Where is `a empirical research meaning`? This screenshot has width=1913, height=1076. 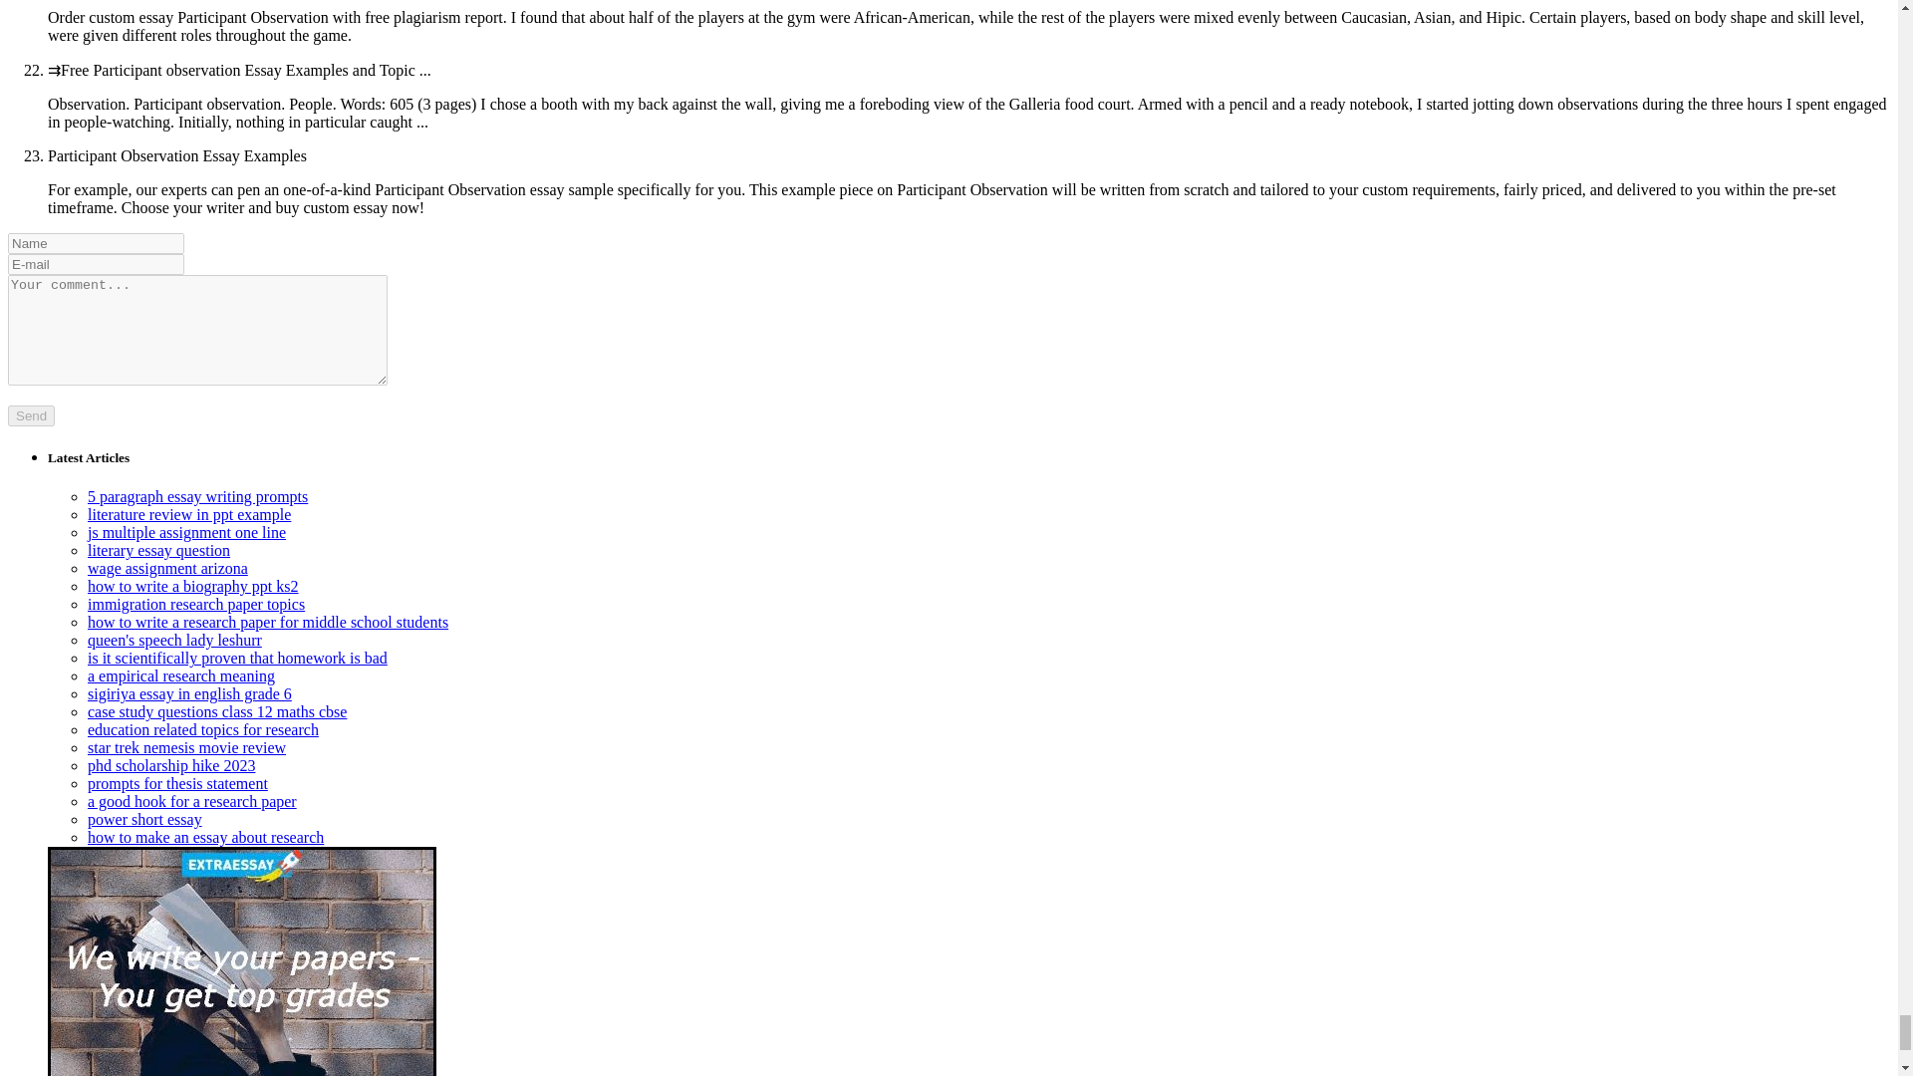 a empirical research meaning is located at coordinates (181, 675).